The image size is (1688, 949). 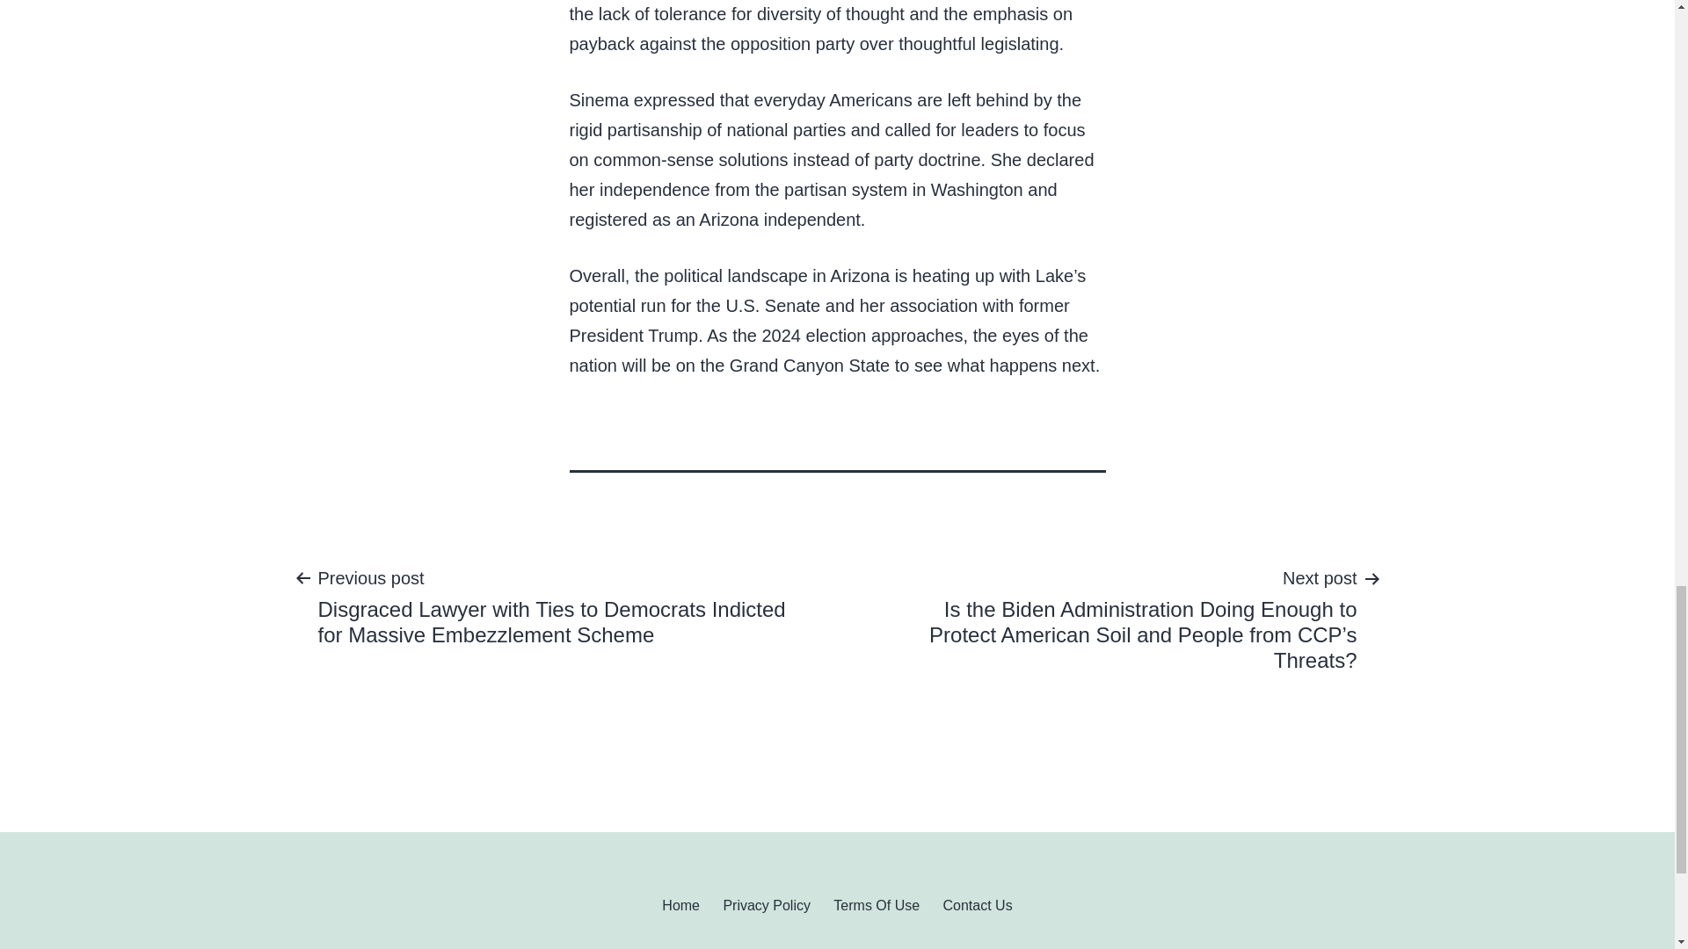 I want to click on Contact Us, so click(x=978, y=905).